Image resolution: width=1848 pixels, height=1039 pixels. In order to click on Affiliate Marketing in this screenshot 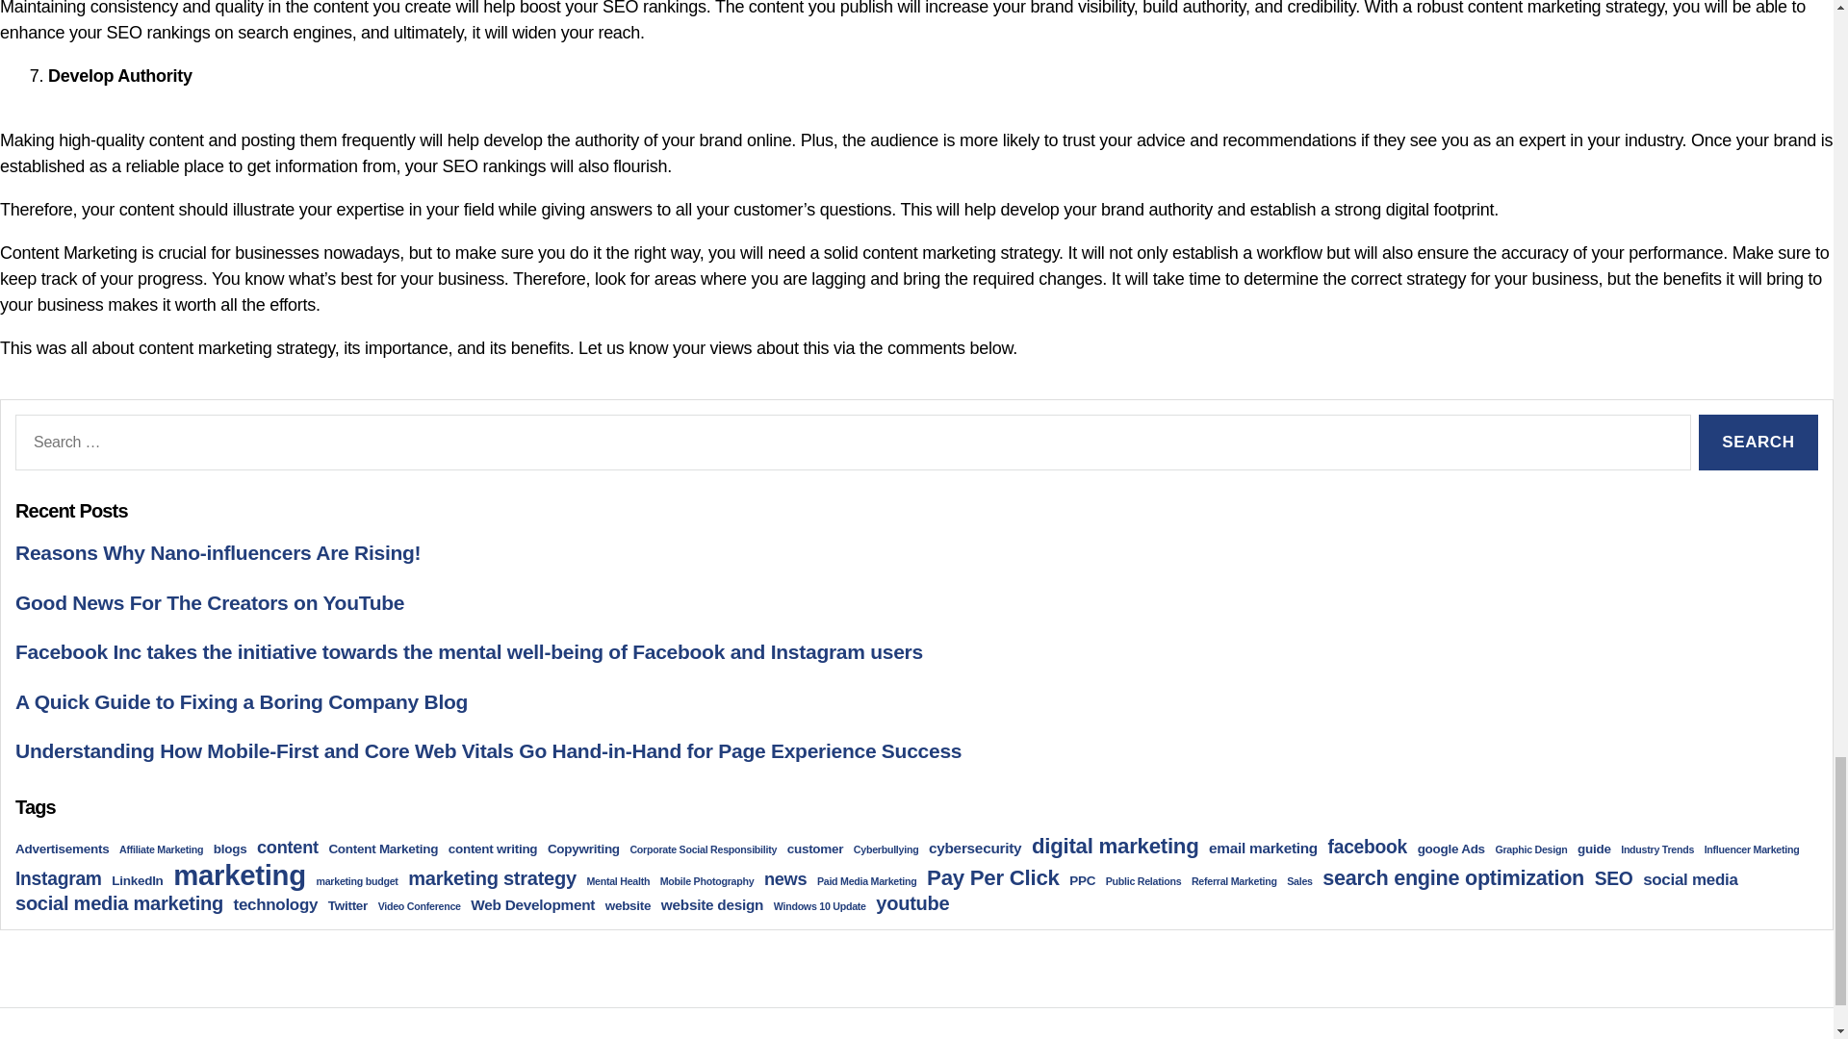, I will do `click(162, 849)`.